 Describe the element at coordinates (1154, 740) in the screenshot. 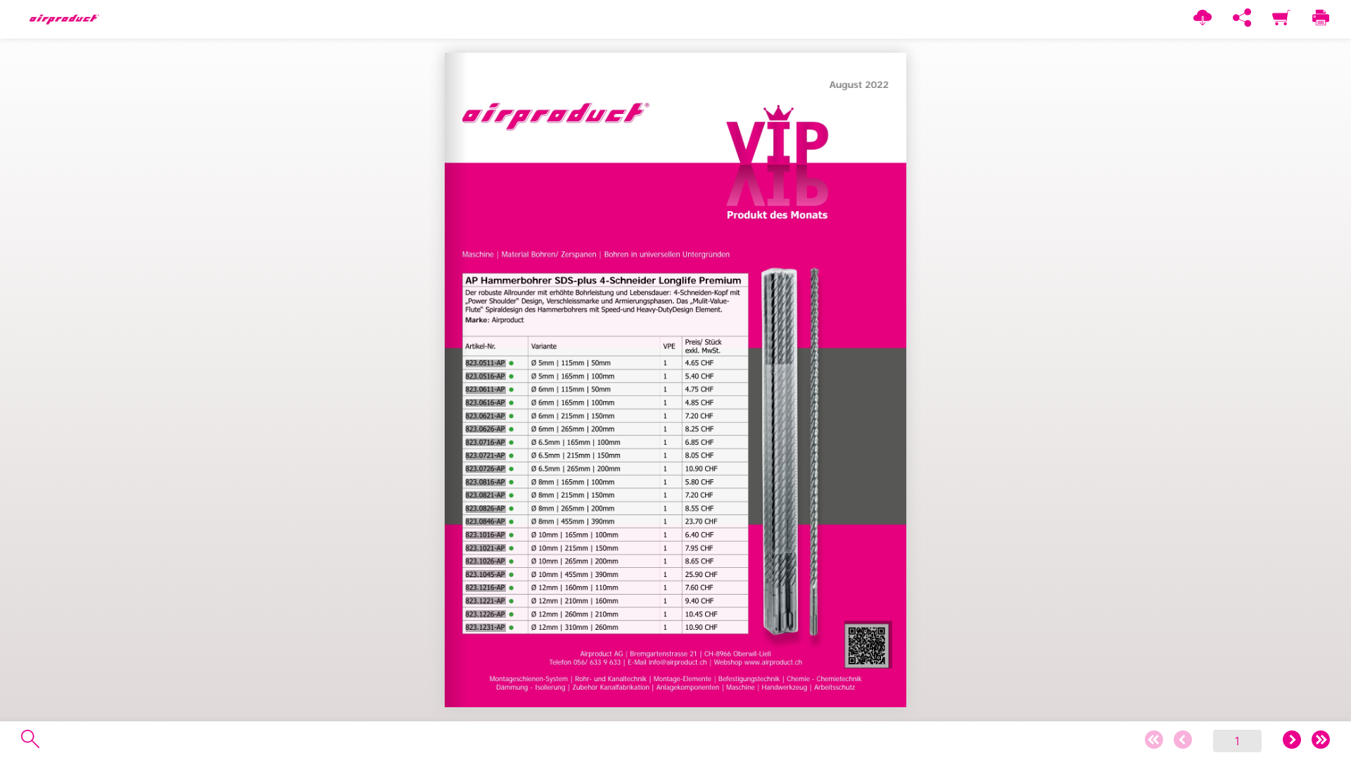

I see `Zur ersten Seite` at that location.